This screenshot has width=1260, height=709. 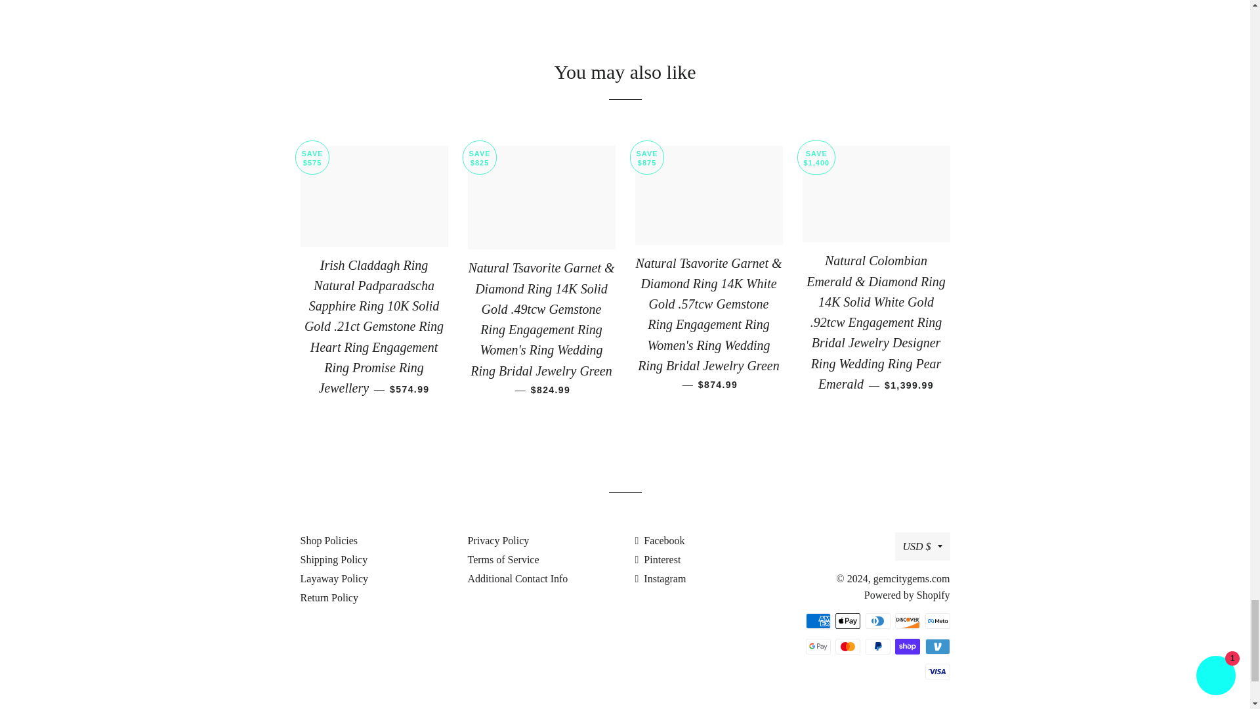 What do you see at coordinates (877, 621) in the screenshot?
I see `Diners Club` at bounding box center [877, 621].